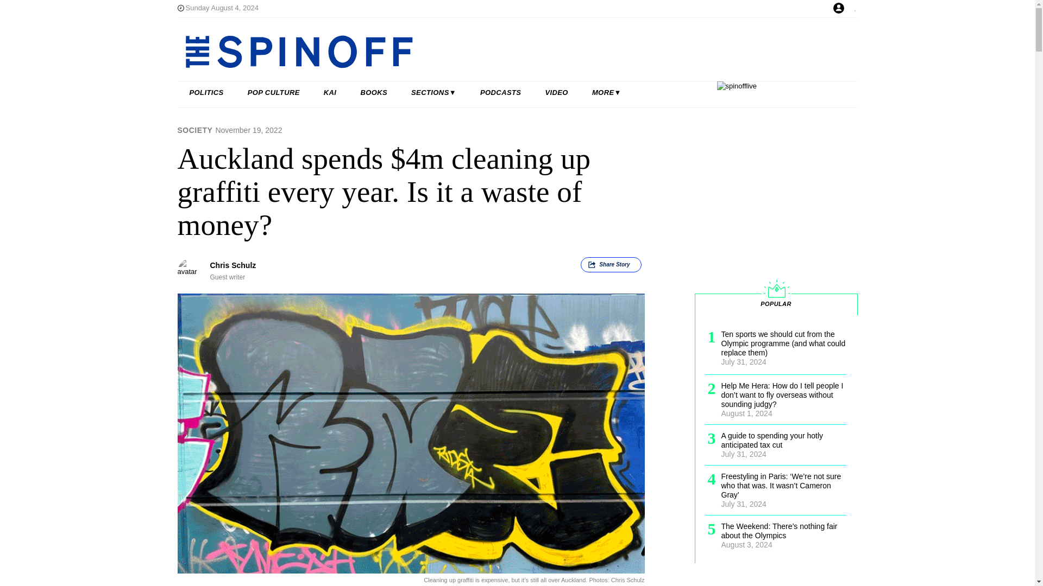 The width and height of the screenshot is (1043, 586). Describe the element at coordinates (274, 93) in the screenshot. I see `POP CULTURE` at that location.